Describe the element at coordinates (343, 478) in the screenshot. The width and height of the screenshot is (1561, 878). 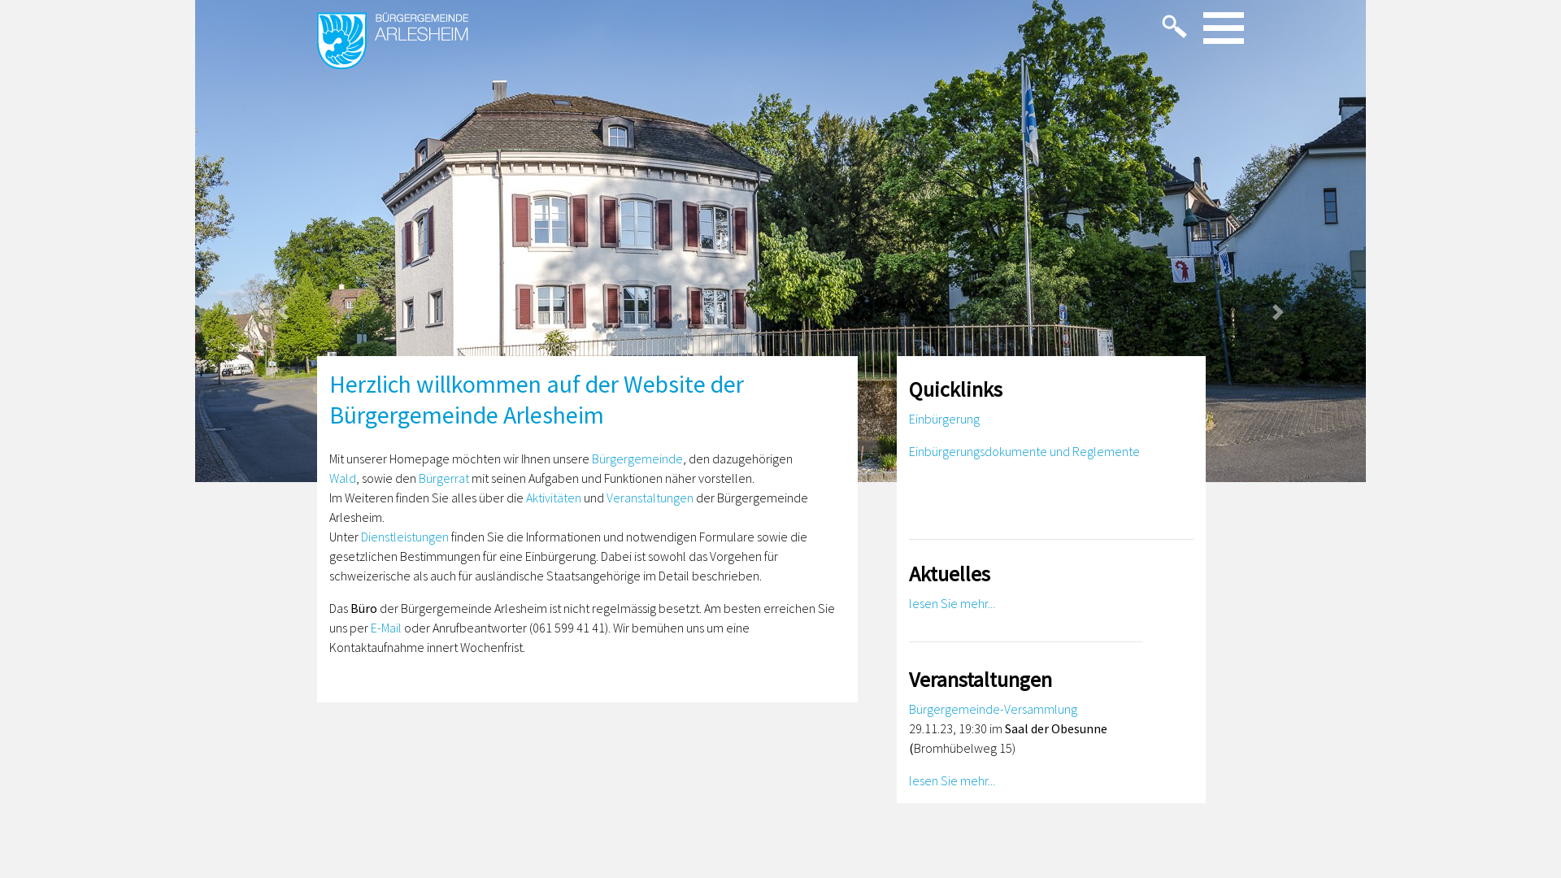
I see `Wald` at that location.